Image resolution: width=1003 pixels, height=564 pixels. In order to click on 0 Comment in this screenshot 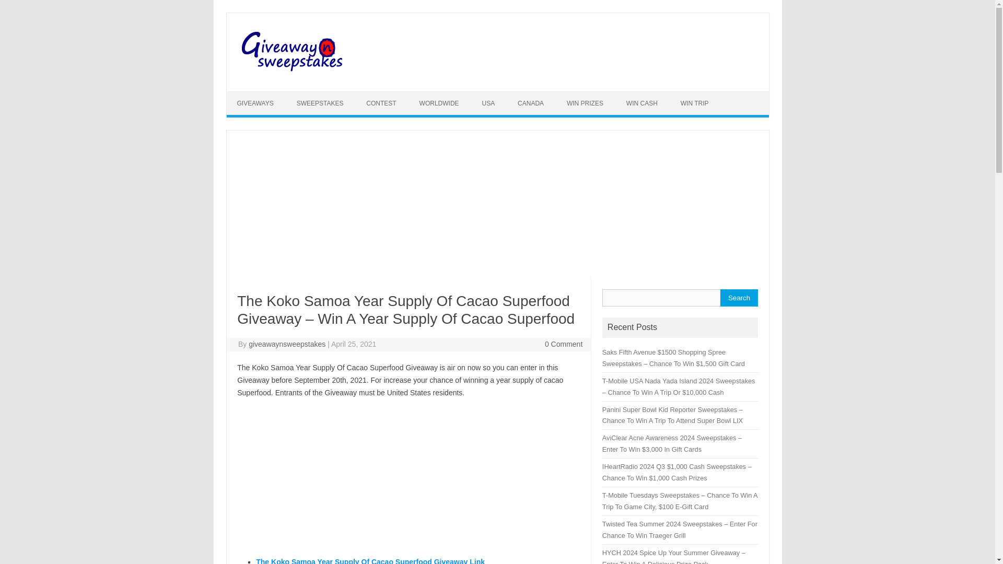, I will do `click(563, 344)`.